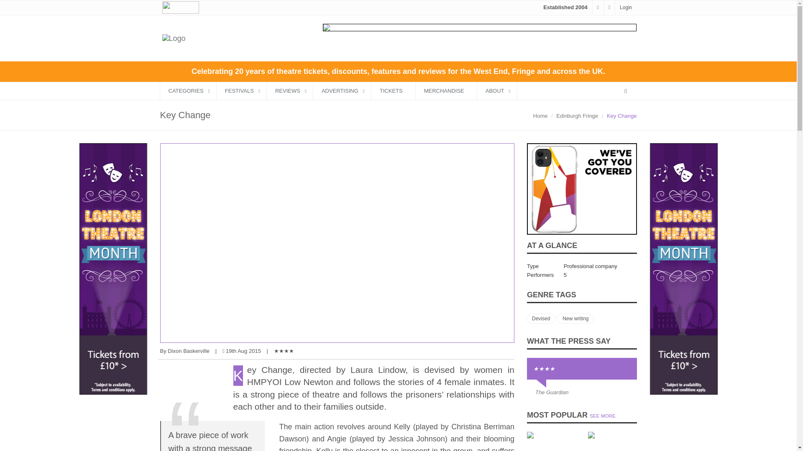 Image resolution: width=803 pixels, height=451 pixels. I want to click on CATEGORIES, so click(188, 90).